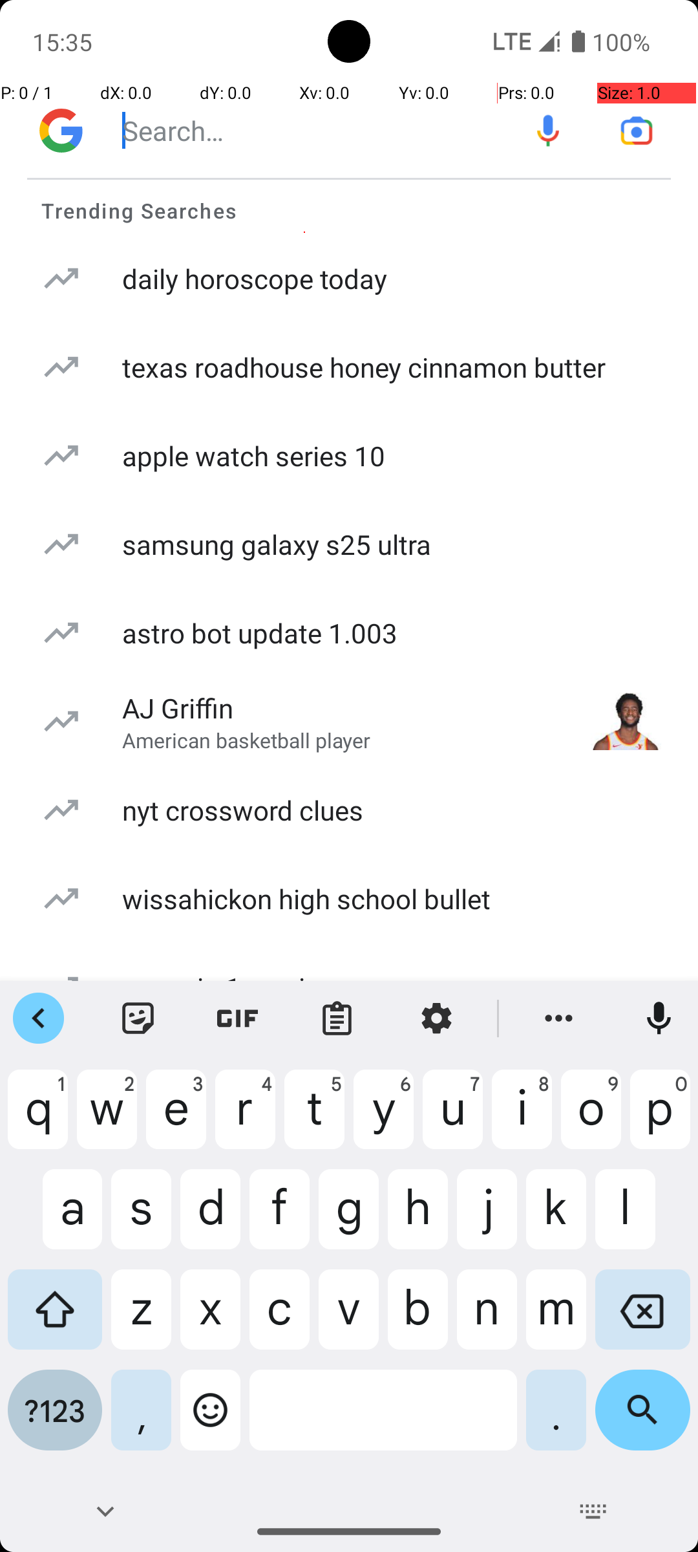 The image size is (698, 1552). What do you see at coordinates (349, 455) in the screenshot?
I see `Search apple watch series 10.` at bounding box center [349, 455].